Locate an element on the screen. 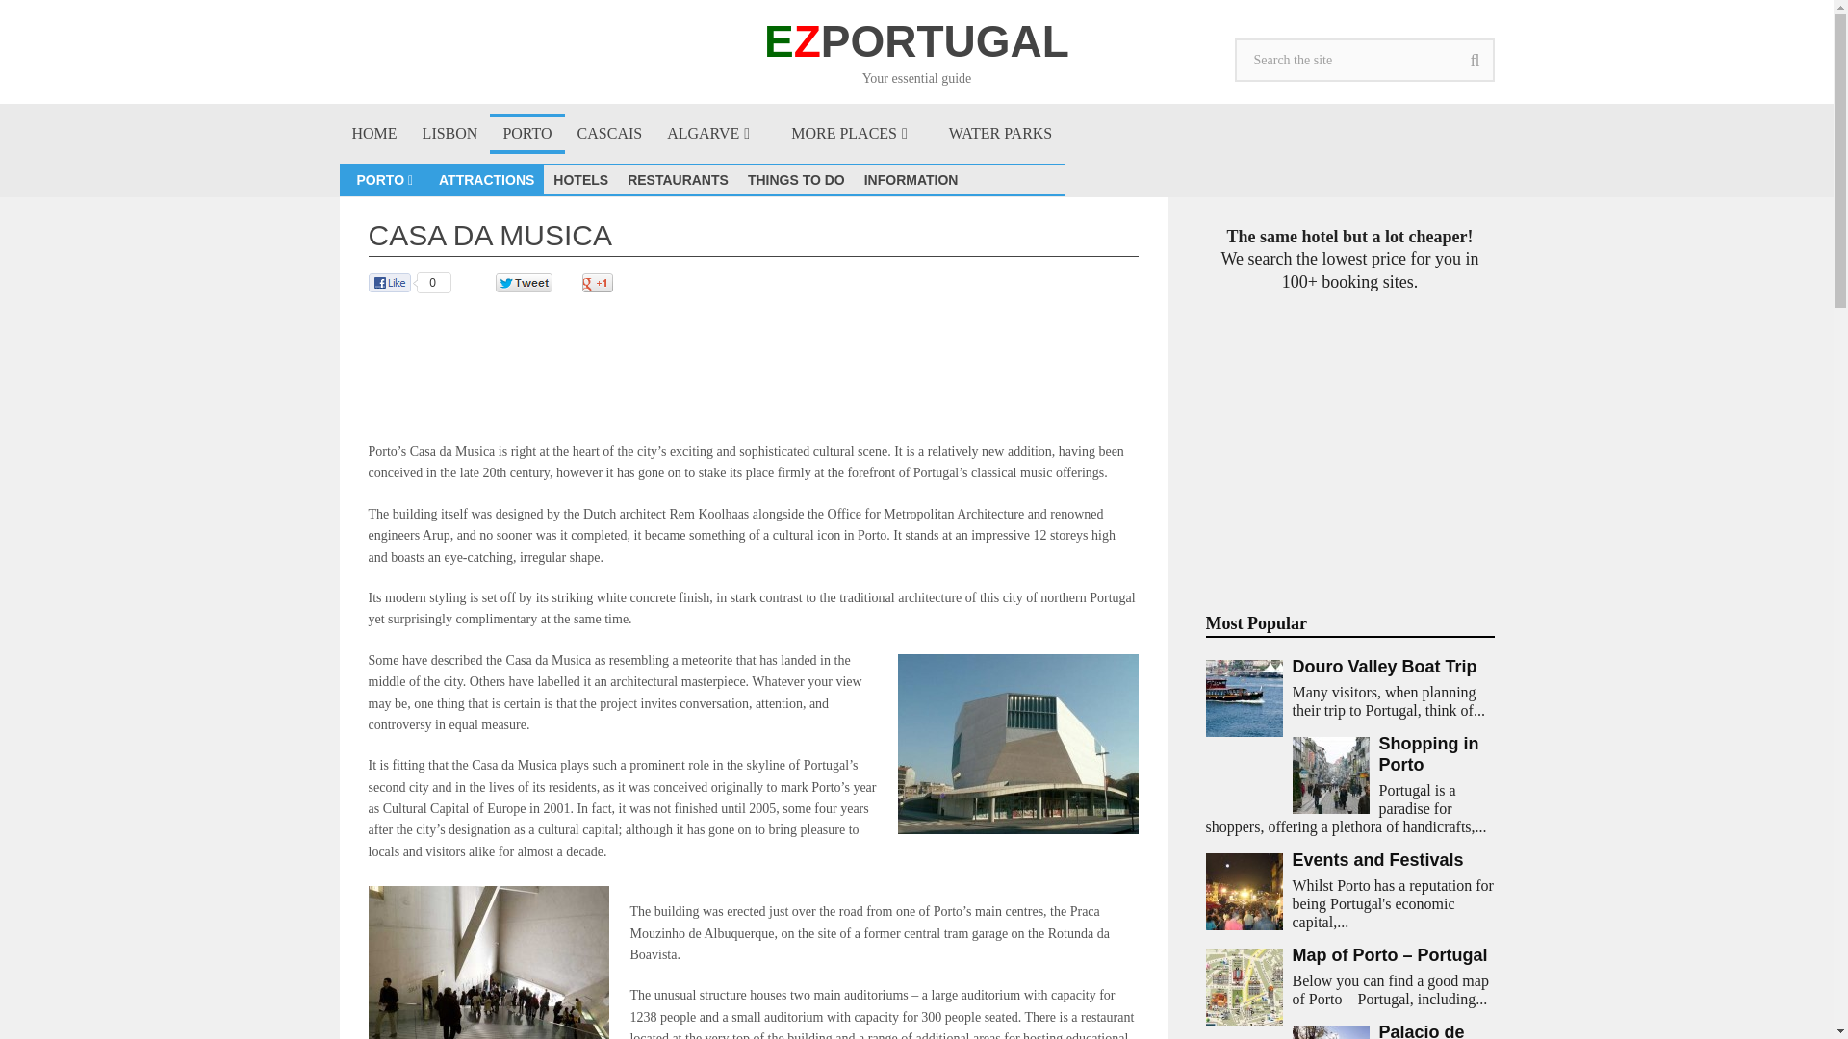 The image size is (1848, 1039). ALGARVE is located at coordinates (716, 133).